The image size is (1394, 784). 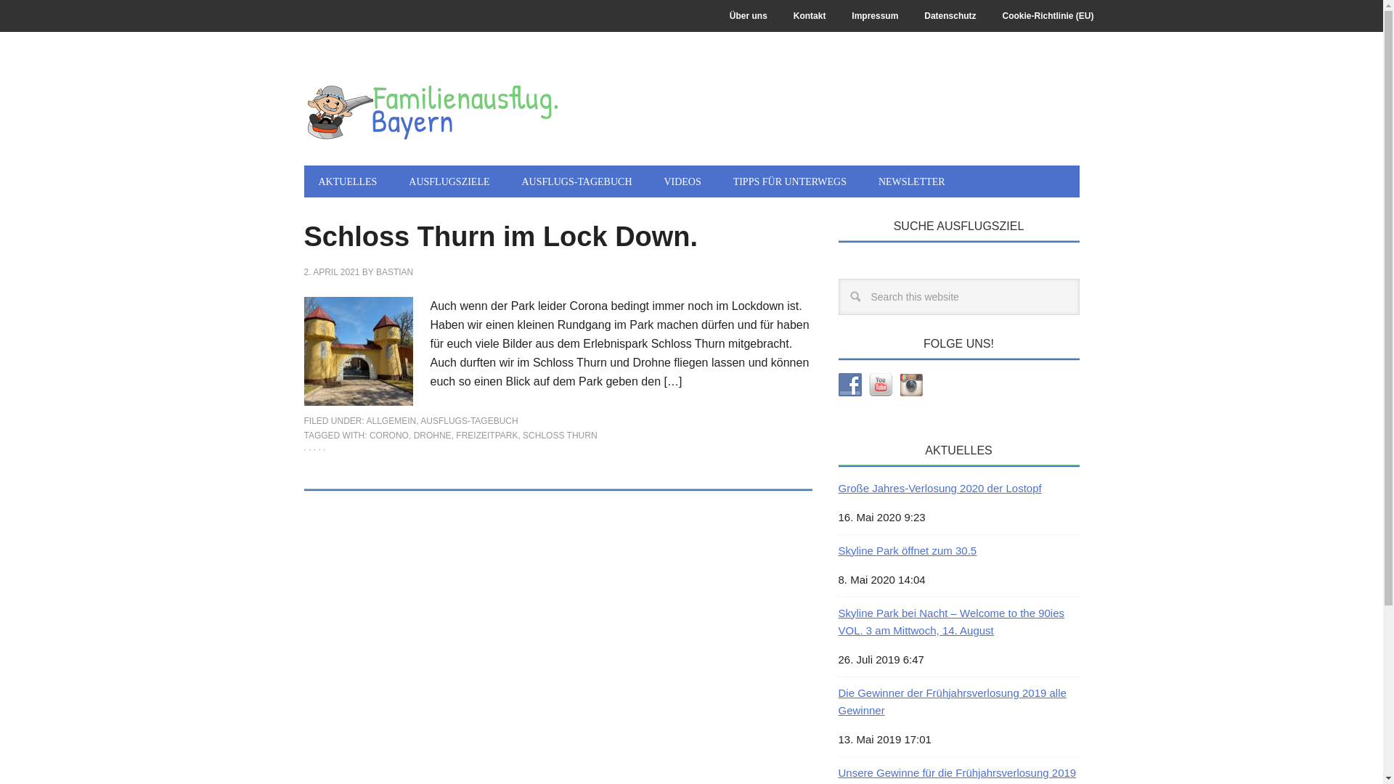 What do you see at coordinates (682, 181) in the screenshot?
I see `VIDEOS` at bounding box center [682, 181].